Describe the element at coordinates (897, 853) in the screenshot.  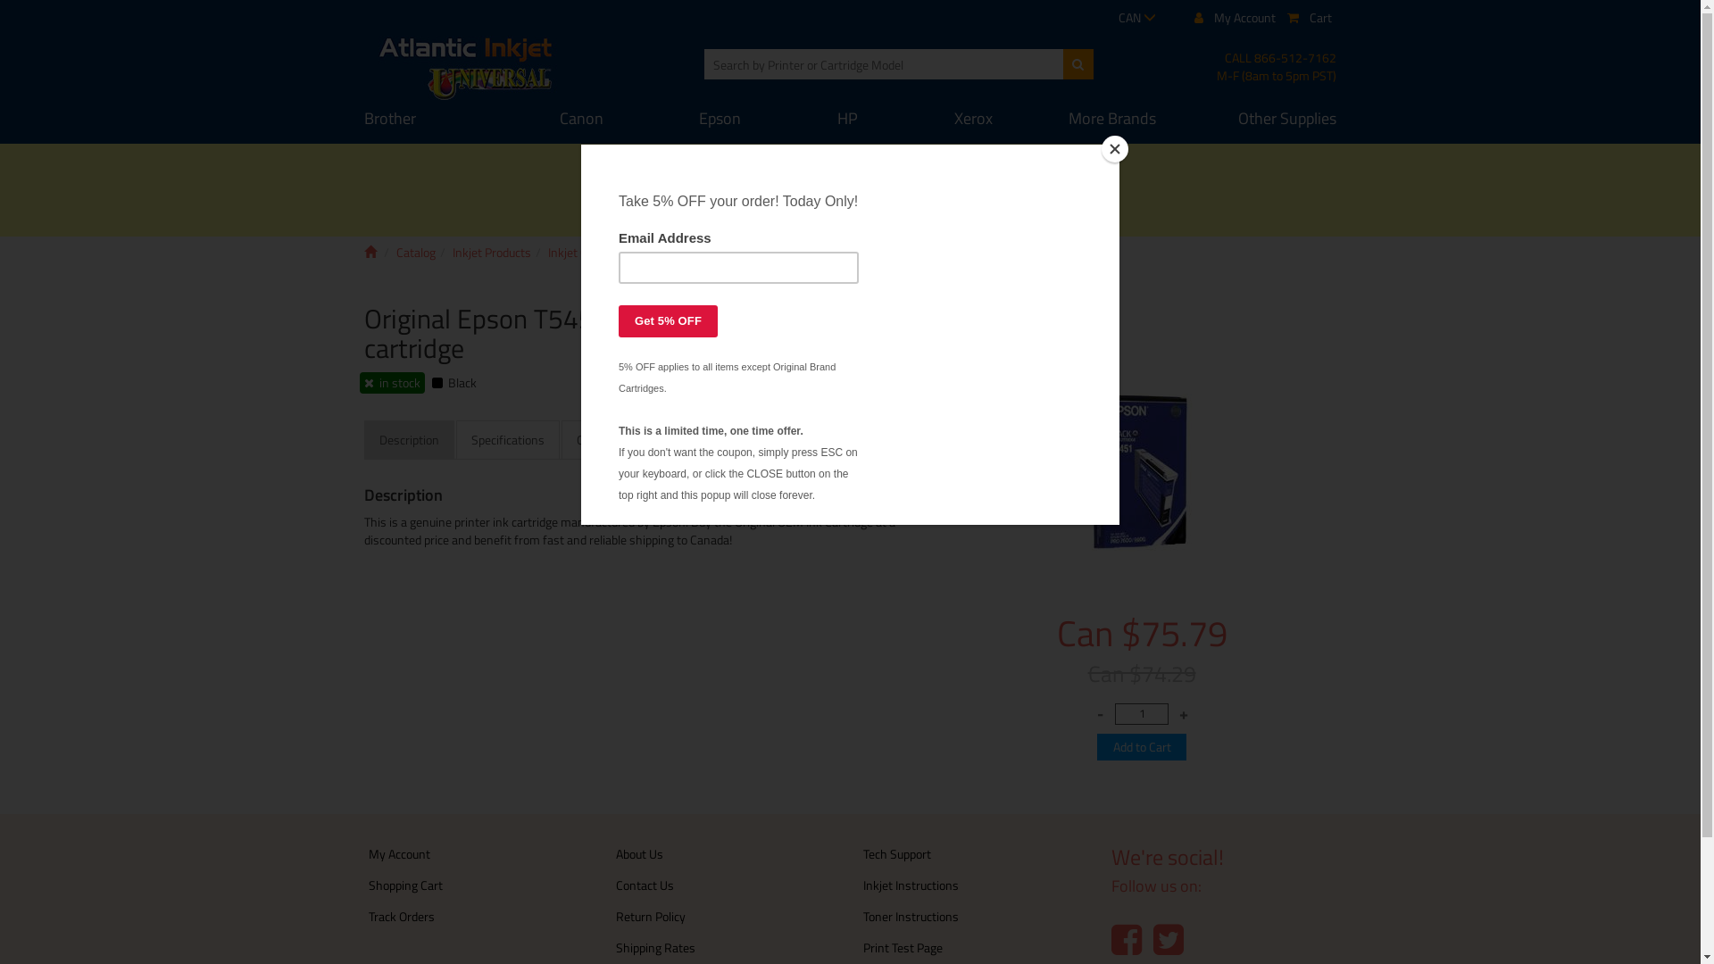
I see `Tech Support` at that location.